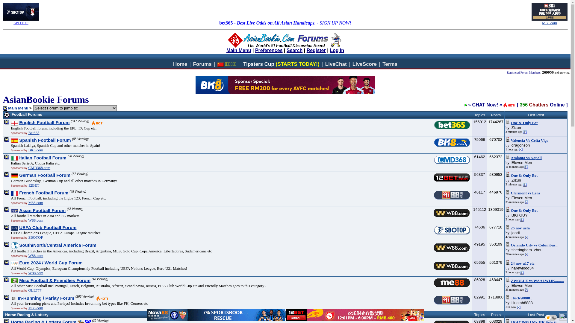  What do you see at coordinates (337, 50) in the screenshot?
I see `Log In` at bounding box center [337, 50].